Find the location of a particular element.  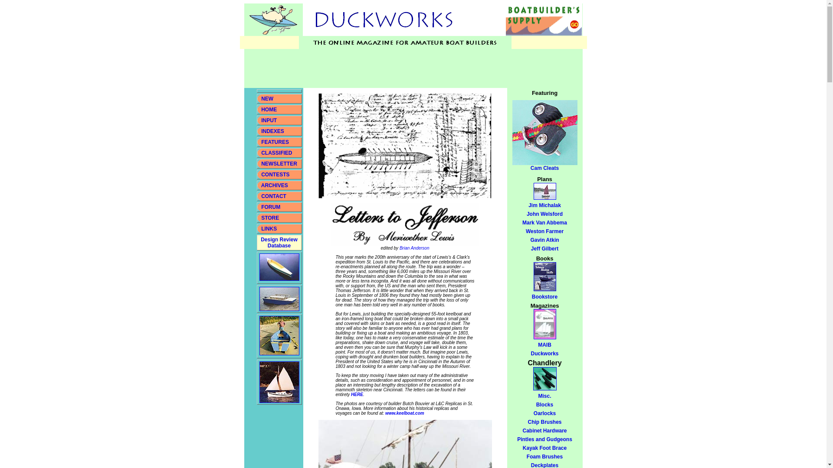

Gavin Atkin is located at coordinates (544, 240).